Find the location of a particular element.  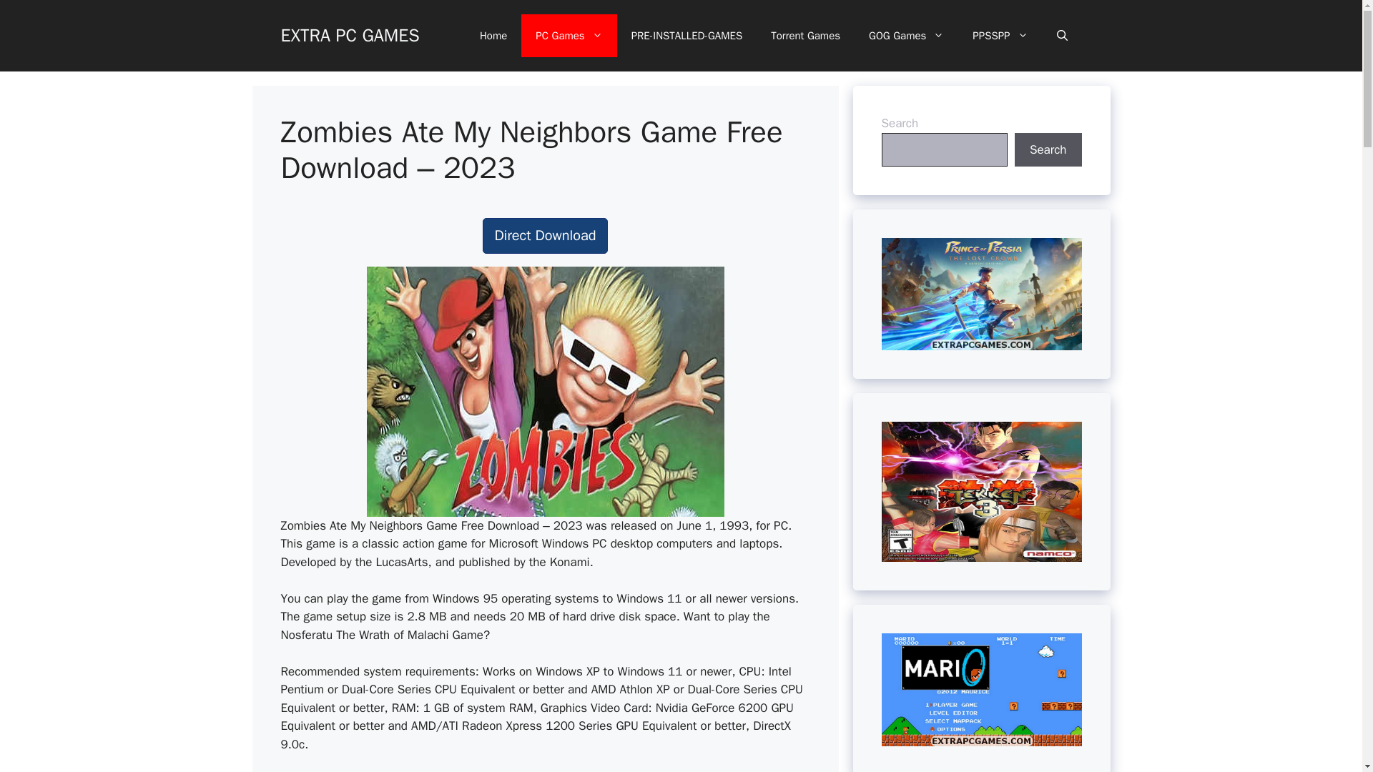

Zombies Ate My Neighbors Game Free Download - 2023 1 is located at coordinates (545, 391).